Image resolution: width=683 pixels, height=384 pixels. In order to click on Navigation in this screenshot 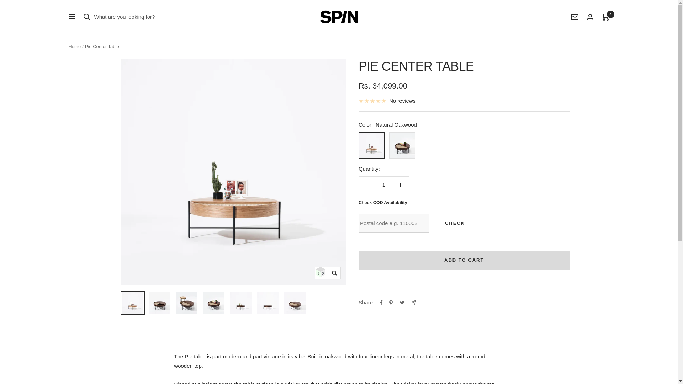, I will do `click(71, 16)`.